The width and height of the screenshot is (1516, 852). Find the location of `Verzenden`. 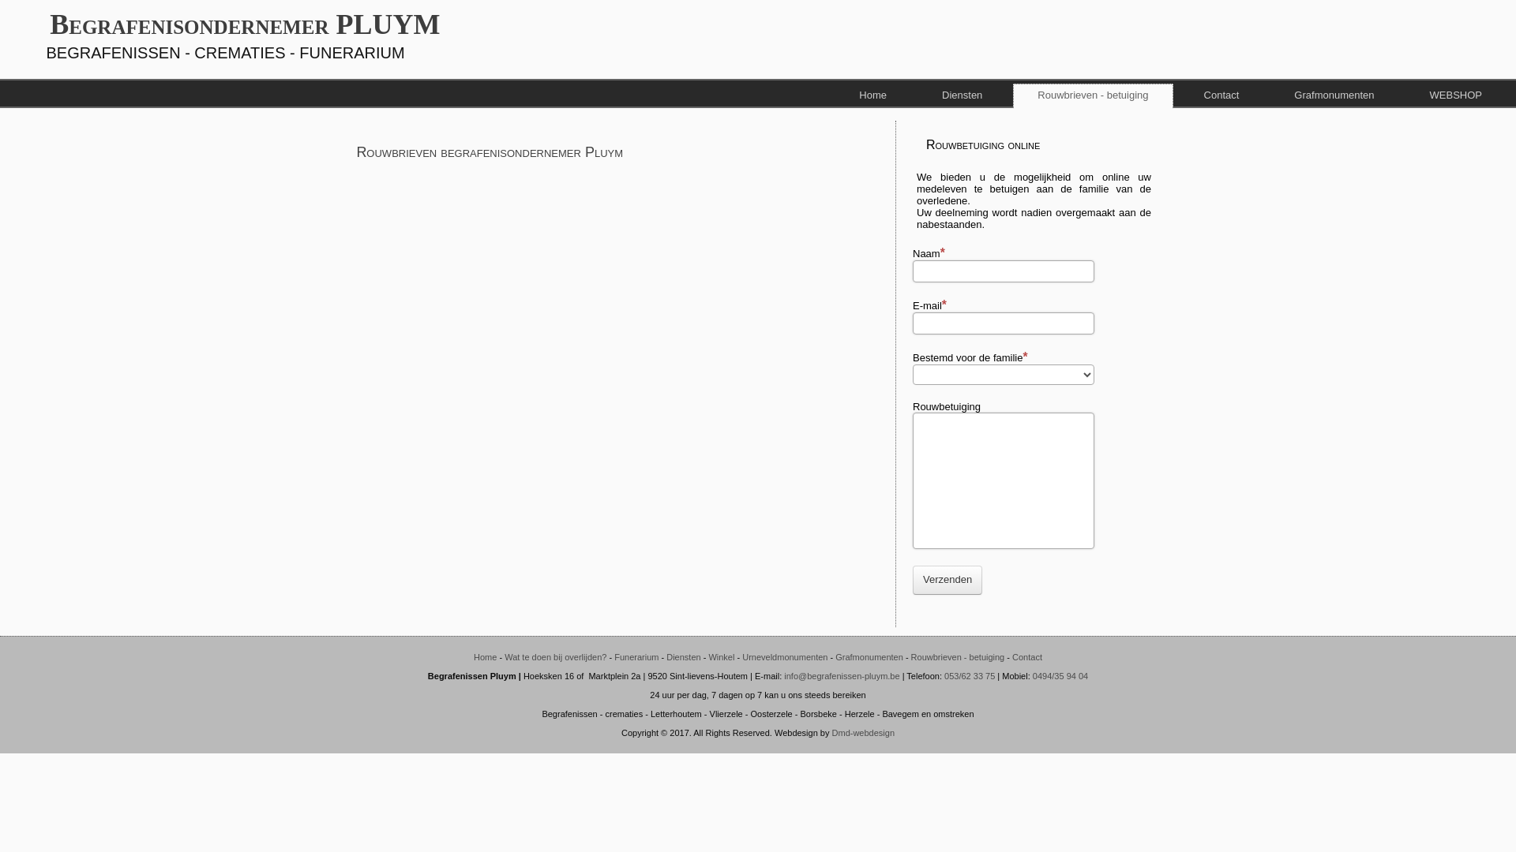

Verzenden is located at coordinates (947, 581).